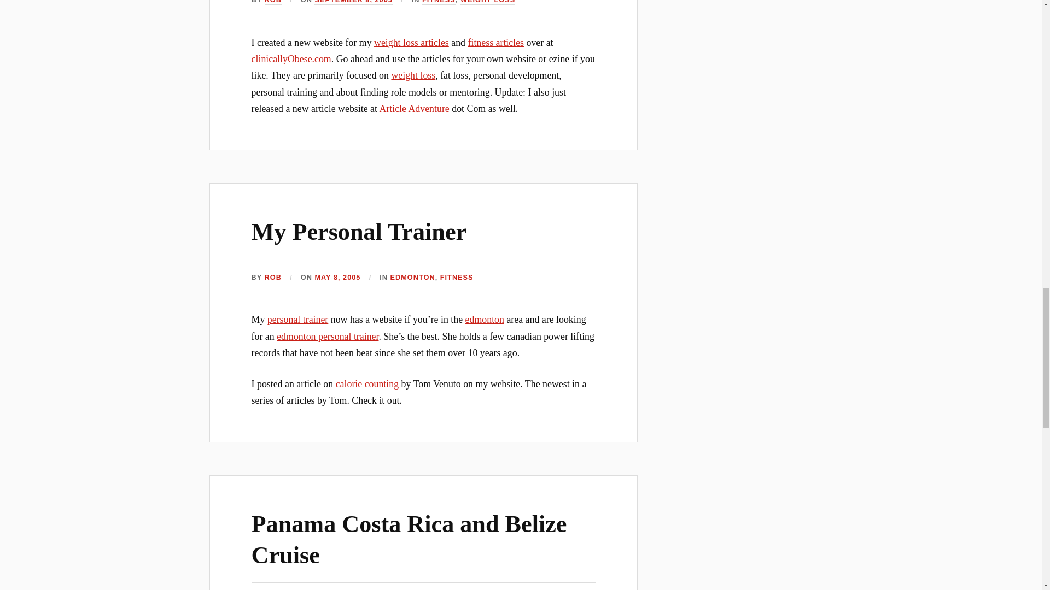  Describe the element at coordinates (291, 59) in the screenshot. I see `clinicallyObese.com` at that location.